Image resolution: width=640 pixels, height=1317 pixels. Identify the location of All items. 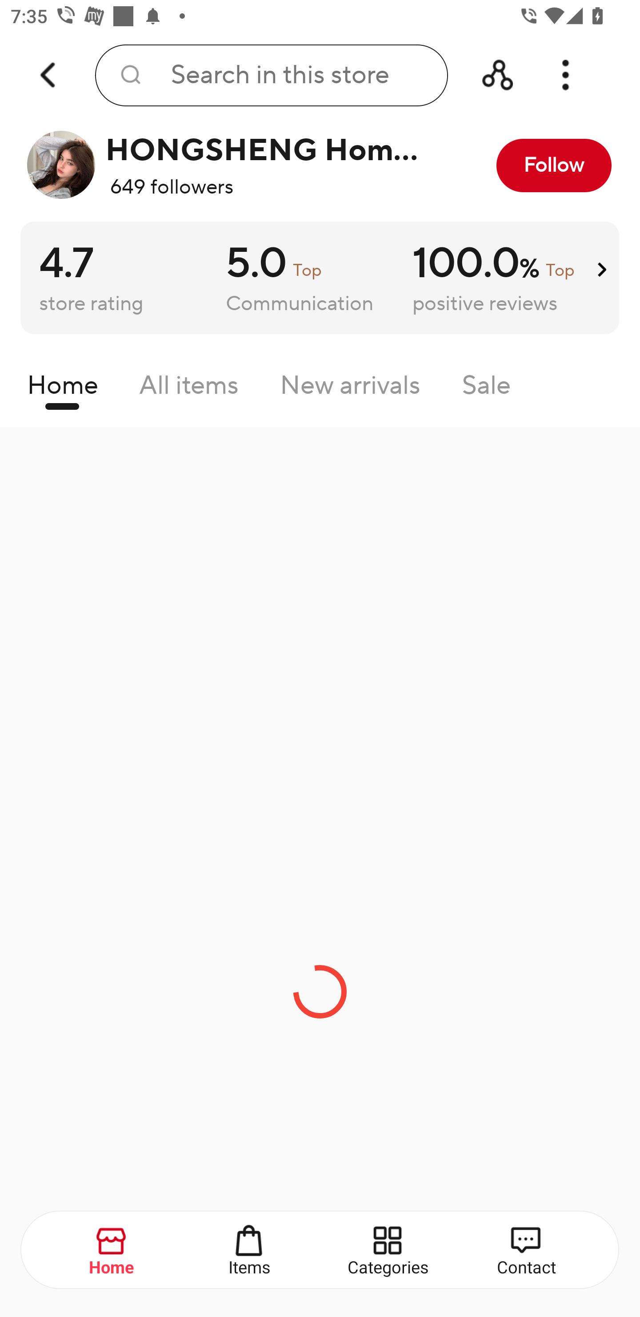
(189, 389).